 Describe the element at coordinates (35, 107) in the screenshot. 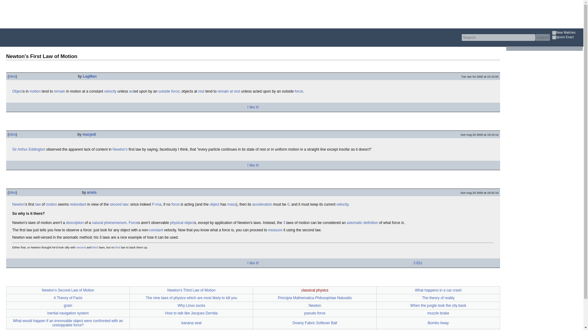

I see `StumbleUpon` at that location.